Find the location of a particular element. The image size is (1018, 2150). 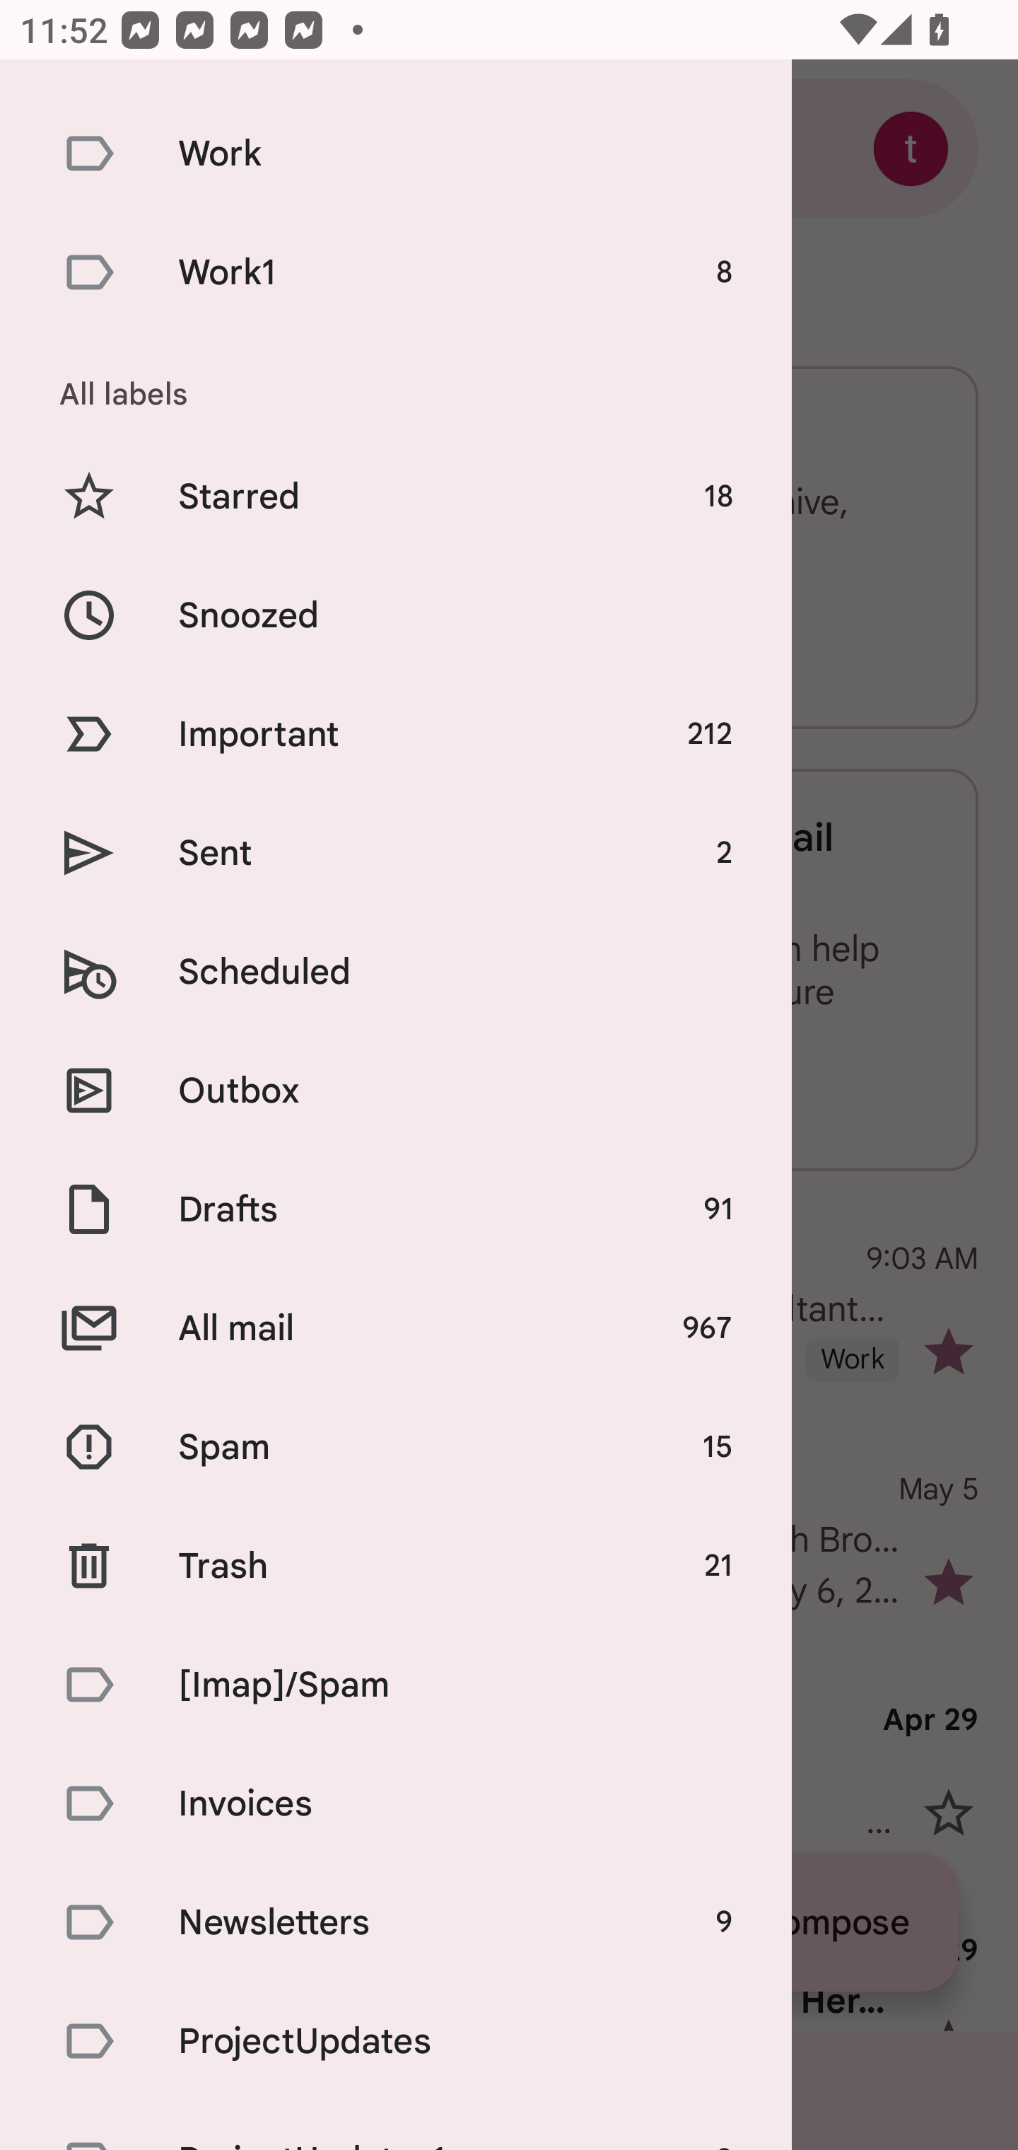

Outbox is located at coordinates (396, 1091).